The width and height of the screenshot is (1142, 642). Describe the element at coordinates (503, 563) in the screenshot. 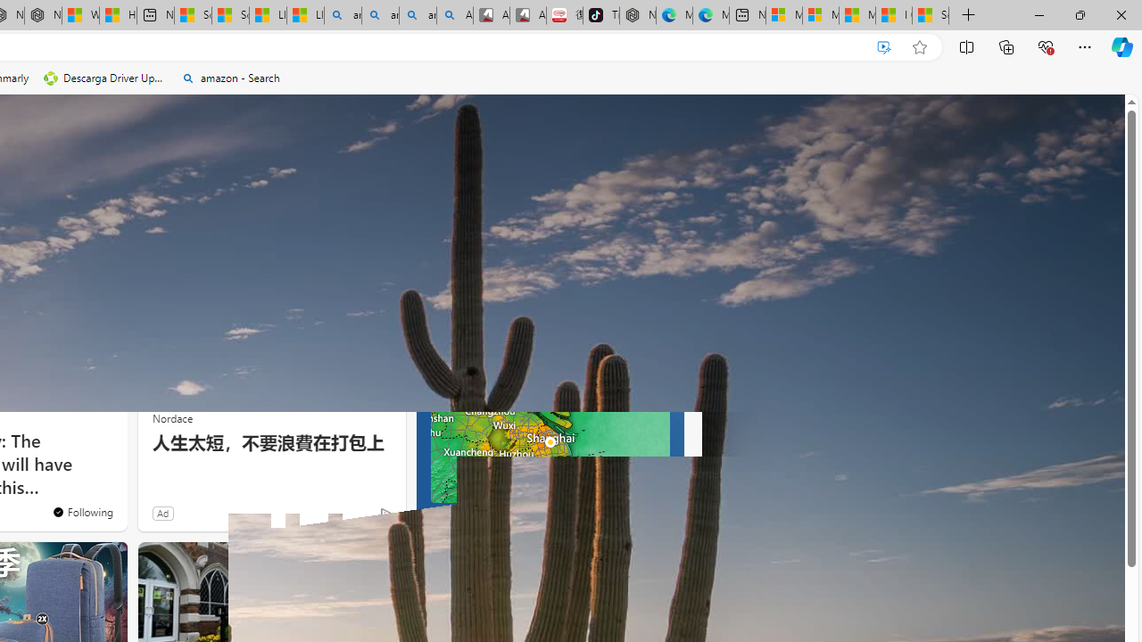

I see `Hotels in Bangkok` at that location.